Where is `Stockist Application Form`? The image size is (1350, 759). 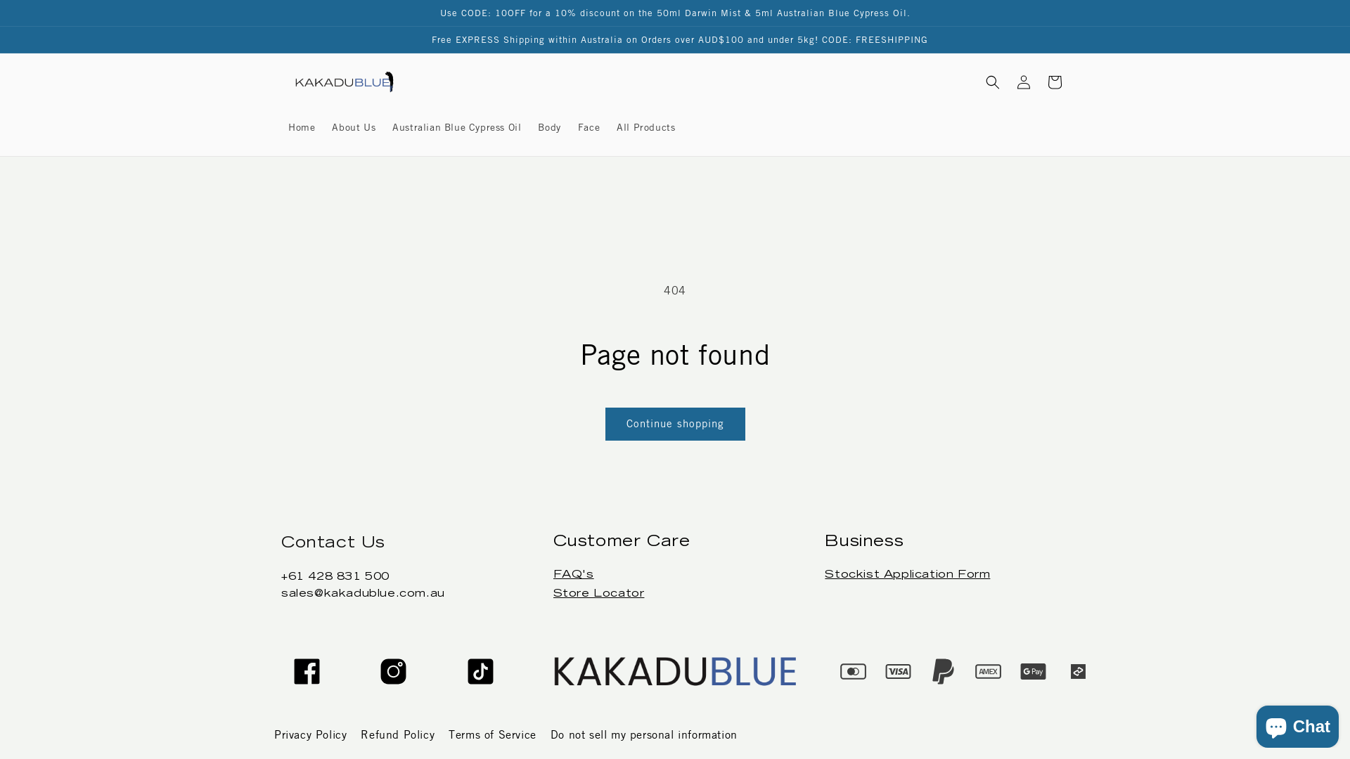 Stockist Application Form is located at coordinates (907, 575).